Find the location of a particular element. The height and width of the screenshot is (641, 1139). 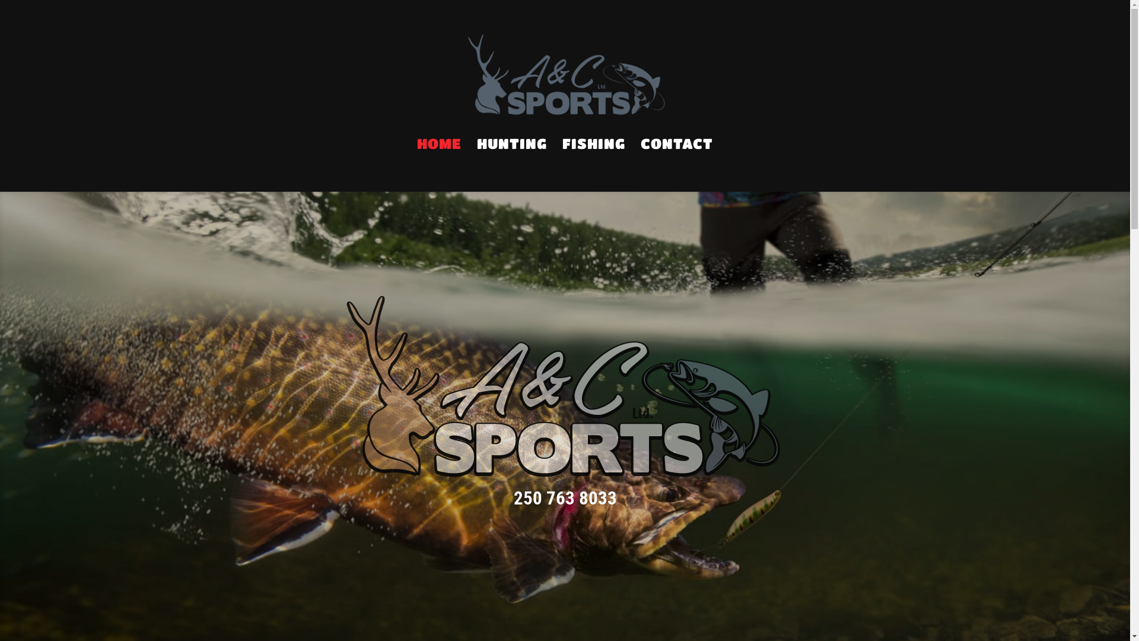

250 763 8033 is located at coordinates (565, 499).